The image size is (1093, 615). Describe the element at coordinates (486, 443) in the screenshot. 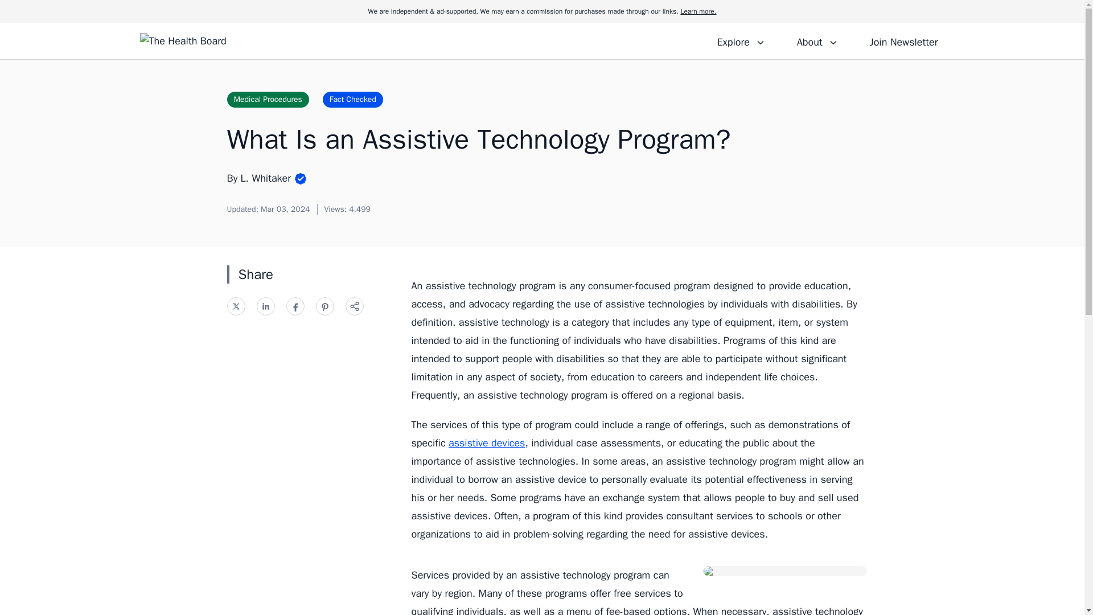

I see `assistive devices` at that location.